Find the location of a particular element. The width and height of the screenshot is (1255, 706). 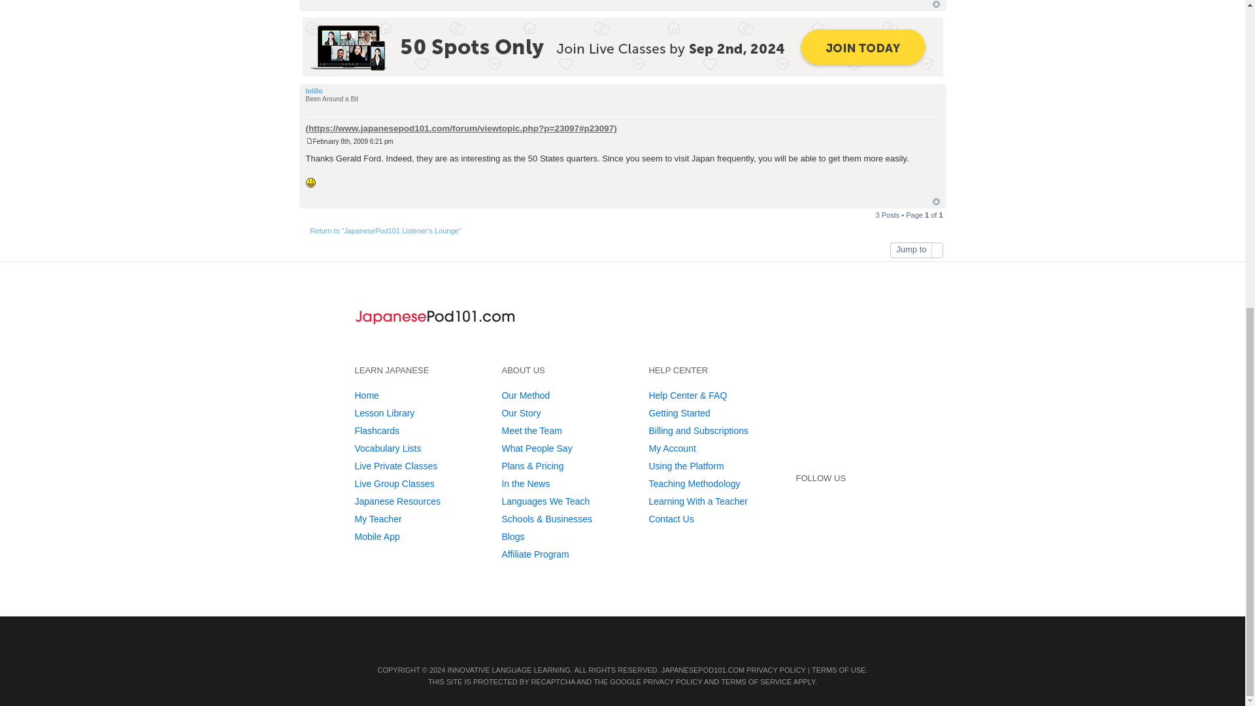

Jump to is located at coordinates (916, 250).